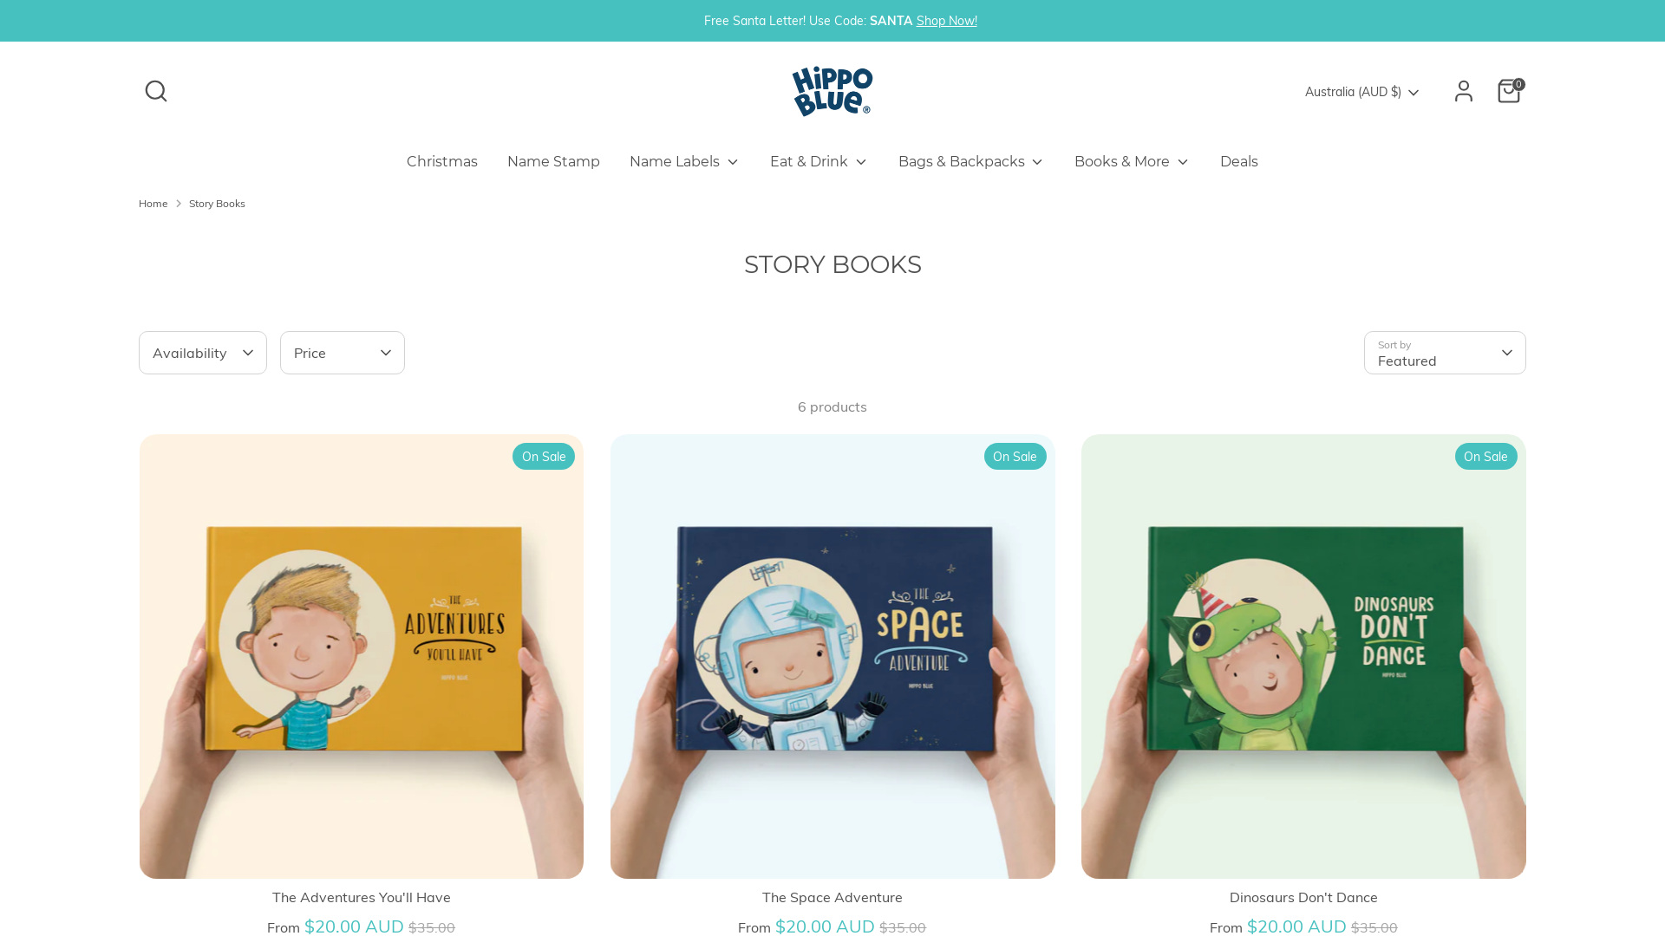 The width and height of the screenshot is (1665, 936). Describe the element at coordinates (1239, 166) in the screenshot. I see `Deals` at that location.